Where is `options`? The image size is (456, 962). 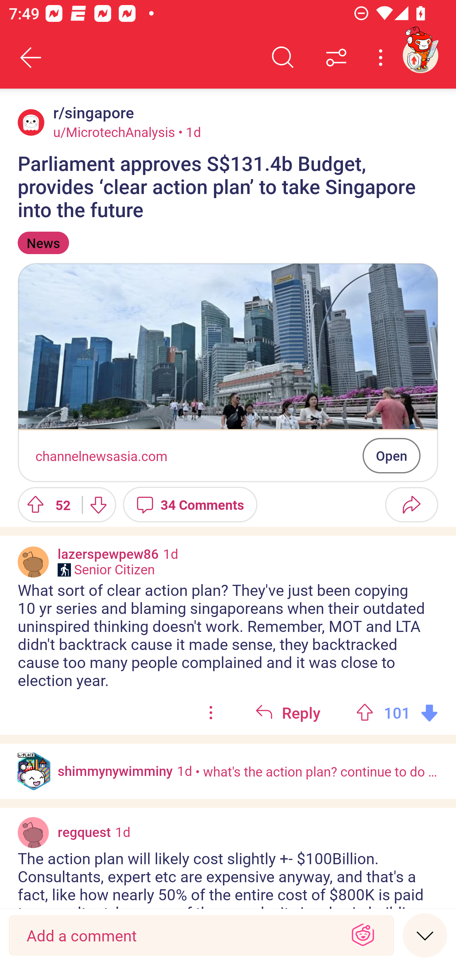
options is located at coordinates (211, 713).